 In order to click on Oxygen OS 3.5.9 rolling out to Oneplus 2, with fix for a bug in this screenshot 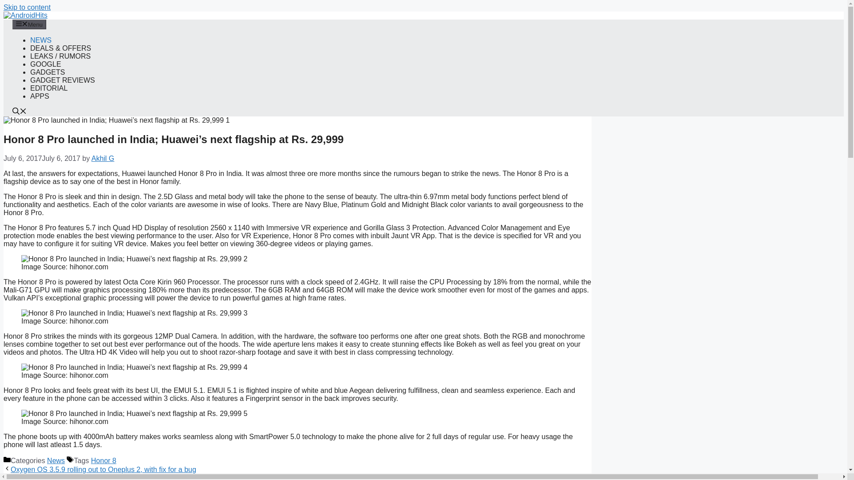, I will do `click(103, 469)`.